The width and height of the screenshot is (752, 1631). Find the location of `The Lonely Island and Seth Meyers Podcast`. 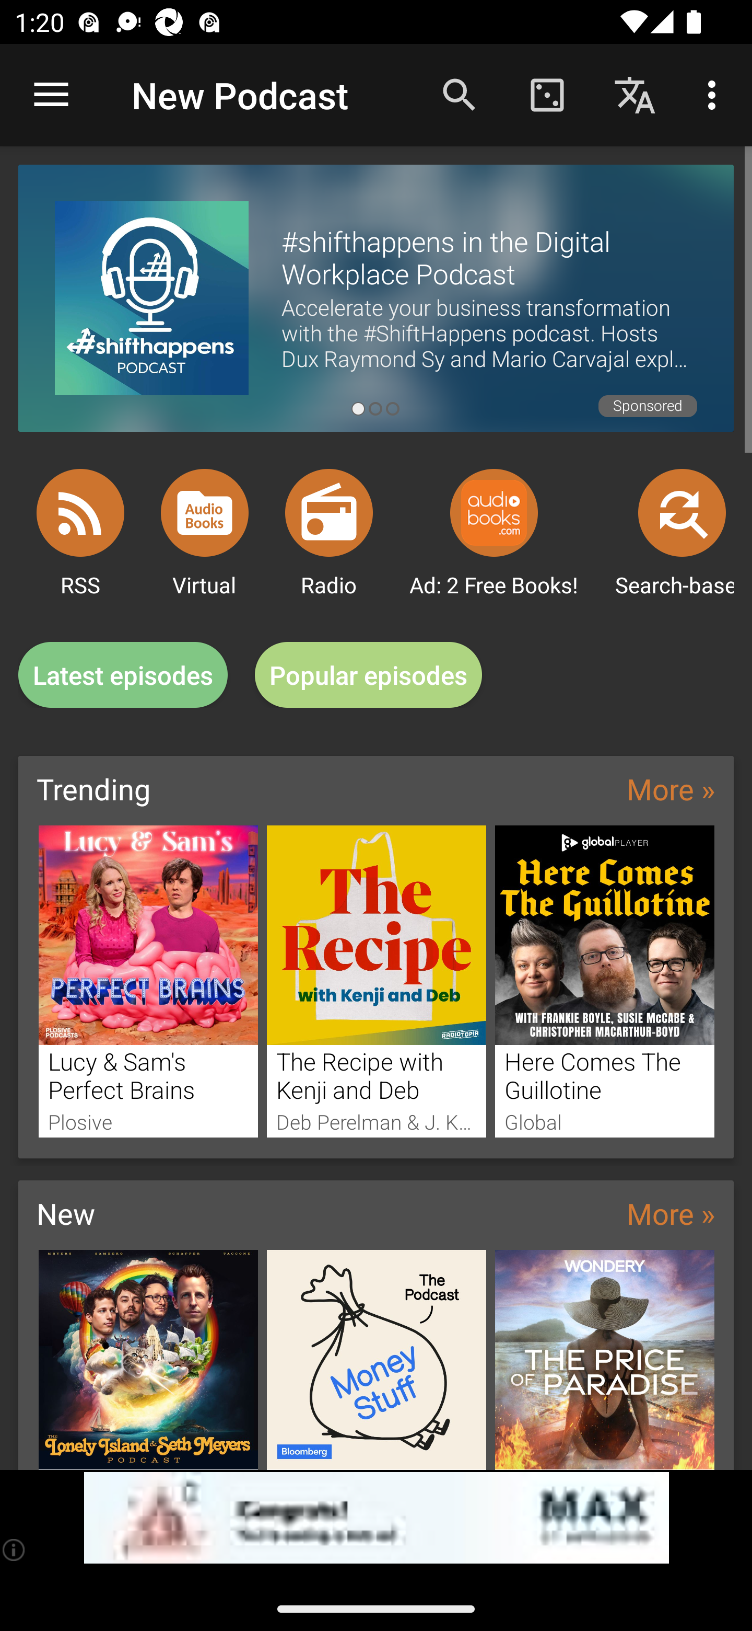

The Lonely Island and Seth Meyers Podcast is located at coordinates (148, 1359).